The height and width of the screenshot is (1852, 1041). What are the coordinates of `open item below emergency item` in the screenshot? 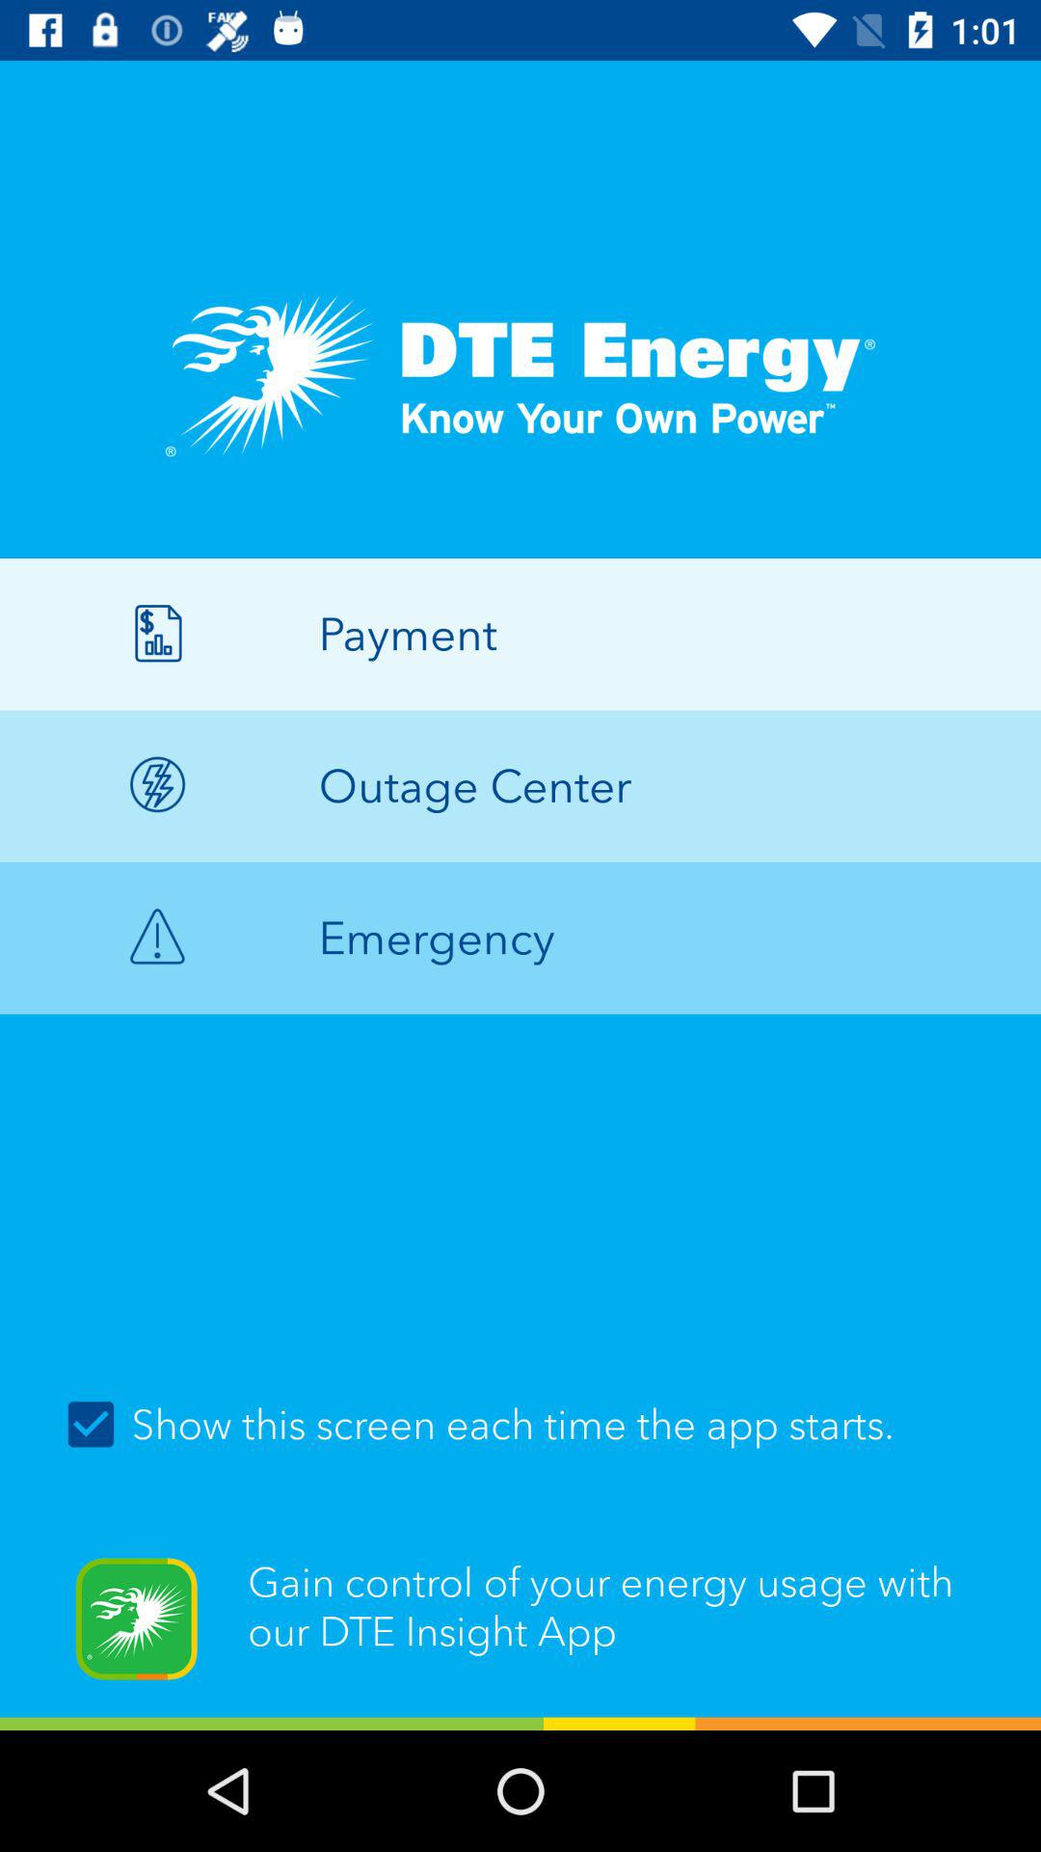 It's located at (520, 1424).